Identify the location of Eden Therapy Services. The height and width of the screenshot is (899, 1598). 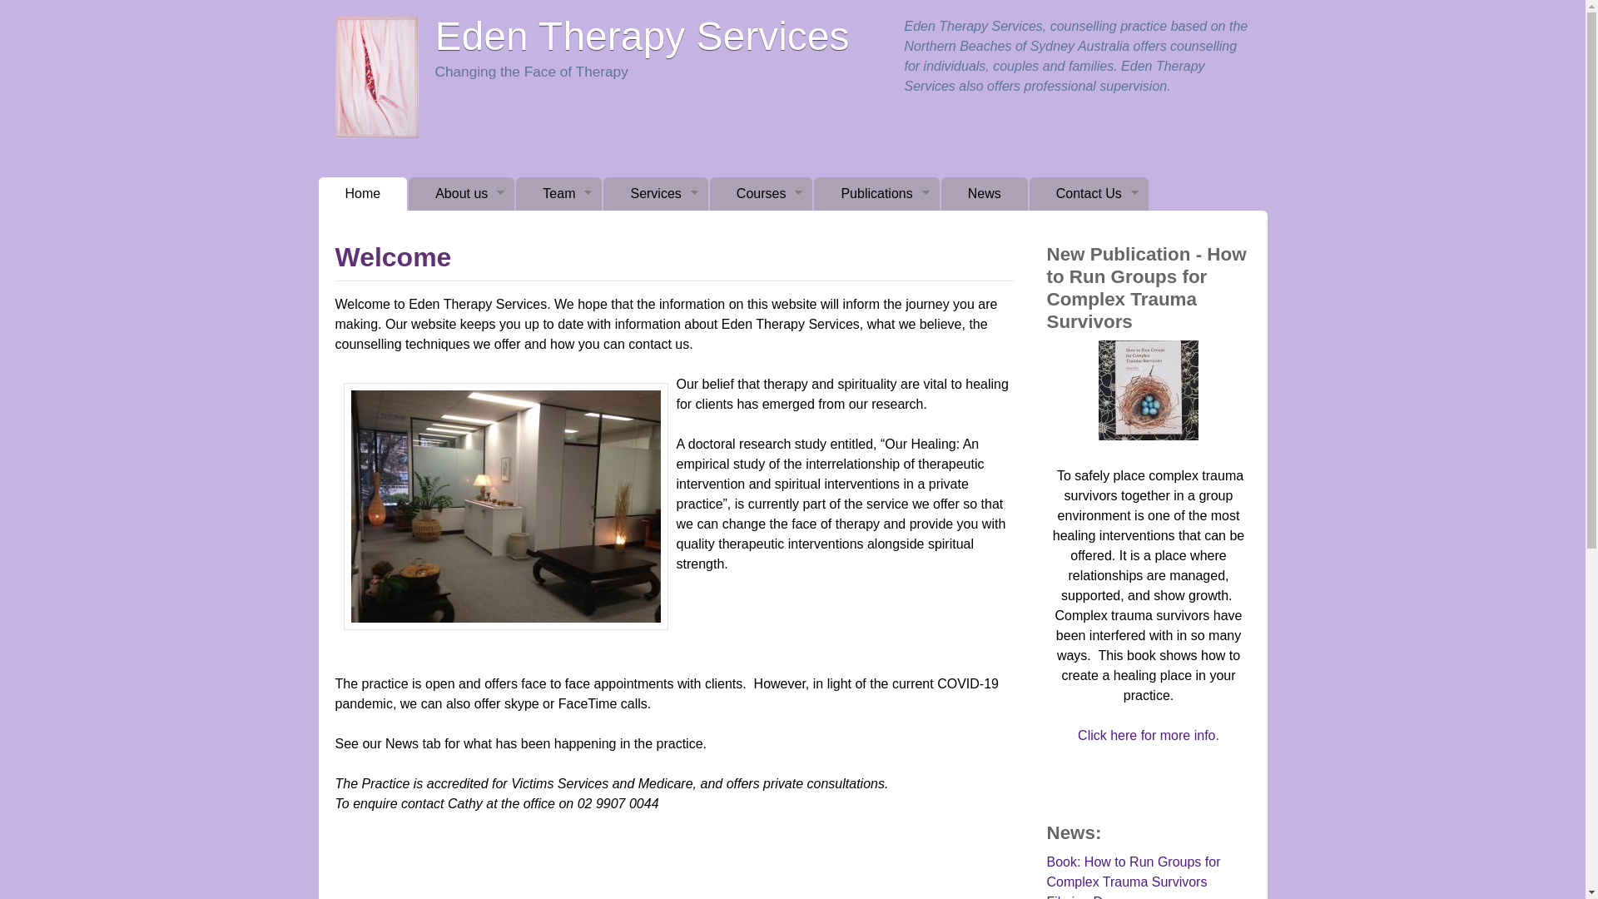
(642, 37).